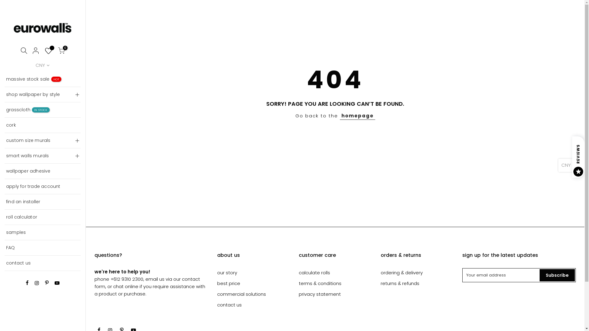 The image size is (589, 331). Describe the element at coordinates (43, 217) in the screenshot. I see `roll calculator` at that location.